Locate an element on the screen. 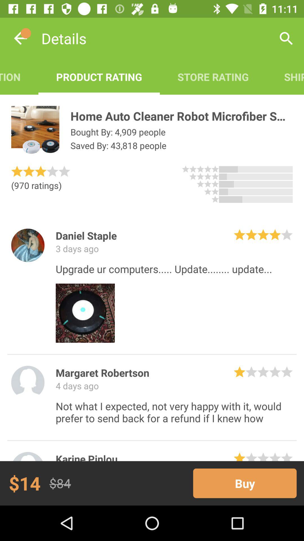 This screenshot has height=541, width=304. scroll until description app is located at coordinates (19, 77).